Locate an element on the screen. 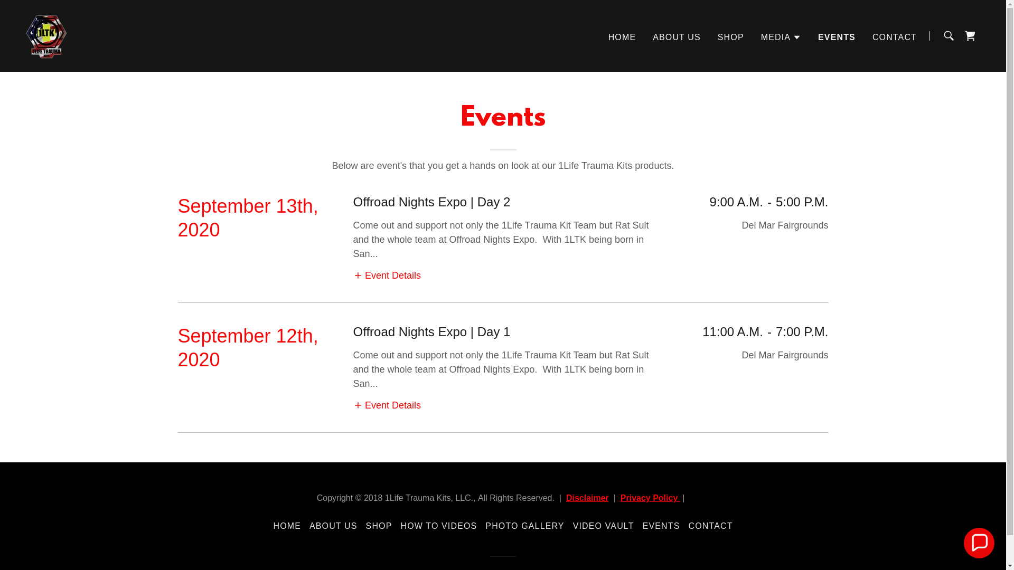 The height and width of the screenshot is (570, 1014). CONTACT is located at coordinates (710, 526).